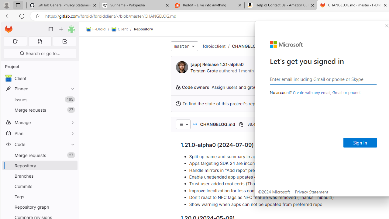 This screenshot has width=389, height=219. Describe the element at coordinates (214, 46) in the screenshot. I see `fdroidclient` at that location.